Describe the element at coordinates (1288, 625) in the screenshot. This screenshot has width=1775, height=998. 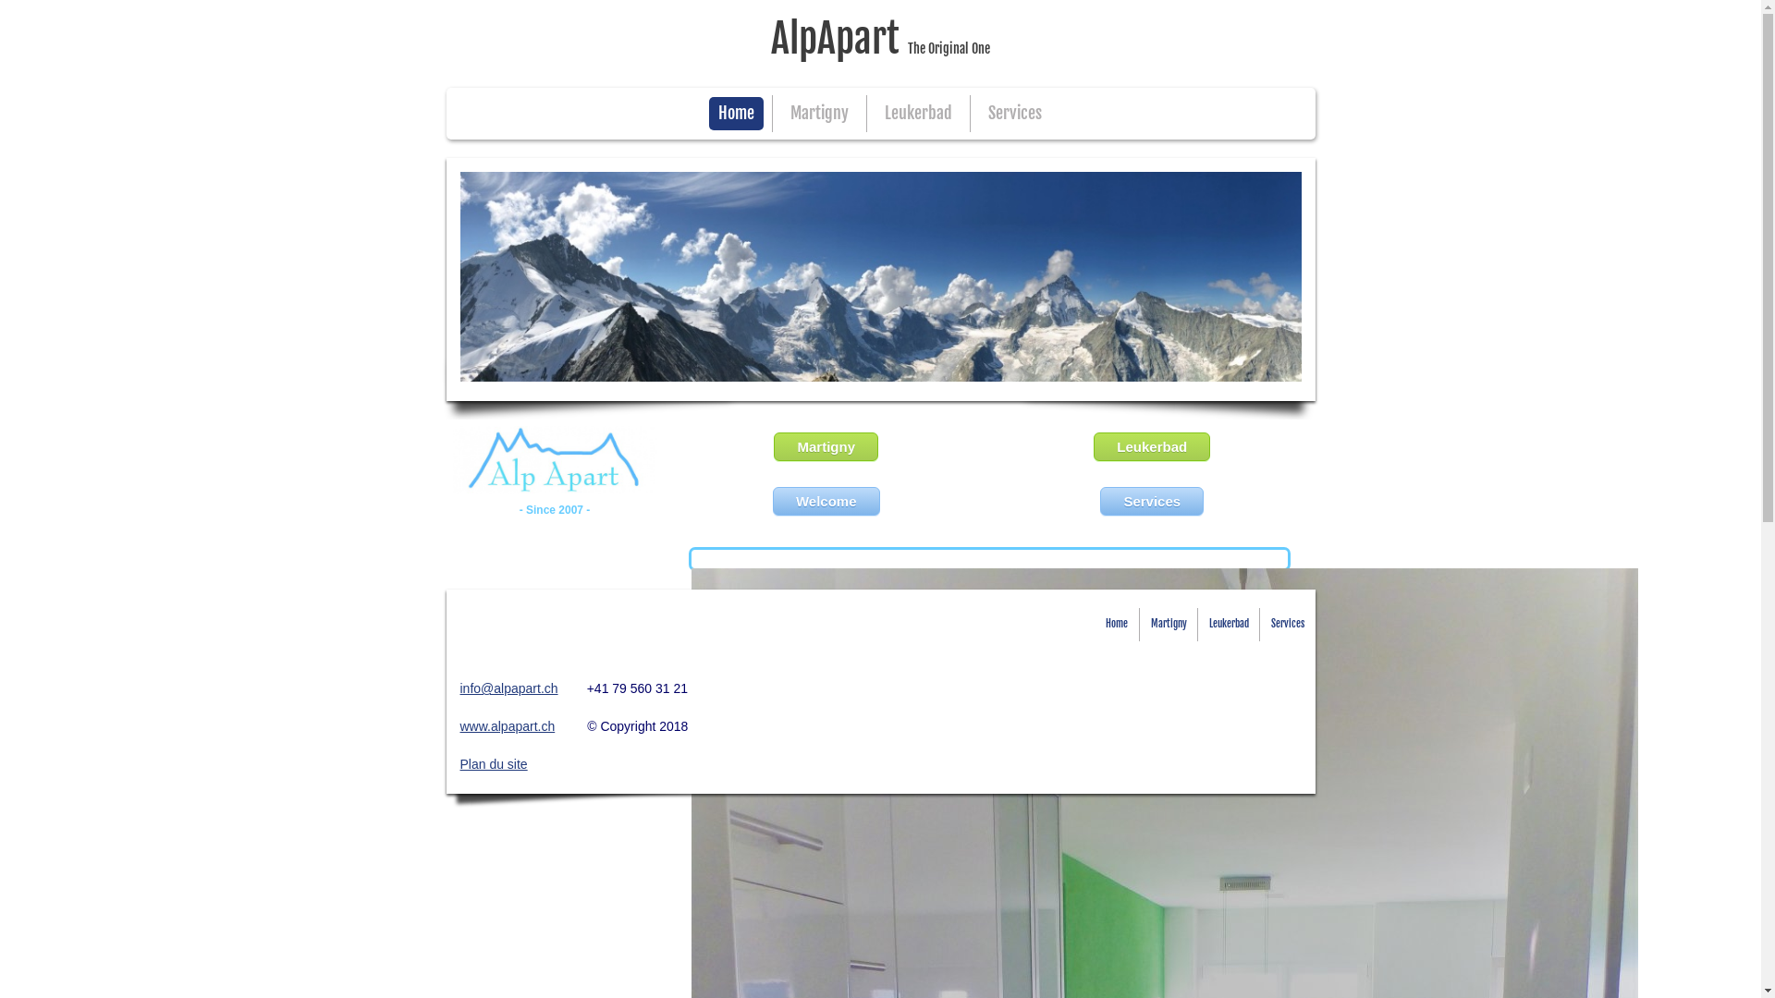
I see `Services` at that location.